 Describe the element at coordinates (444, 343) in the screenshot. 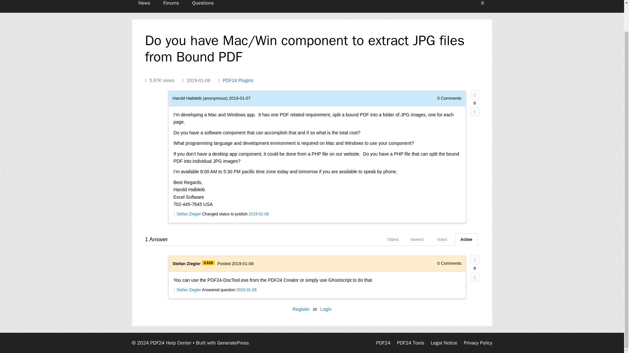

I see `Legal Notice` at that location.